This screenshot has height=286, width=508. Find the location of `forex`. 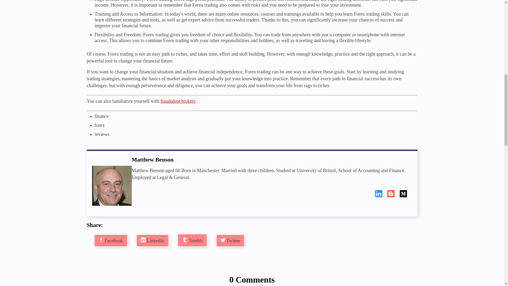

forex is located at coordinates (99, 125).